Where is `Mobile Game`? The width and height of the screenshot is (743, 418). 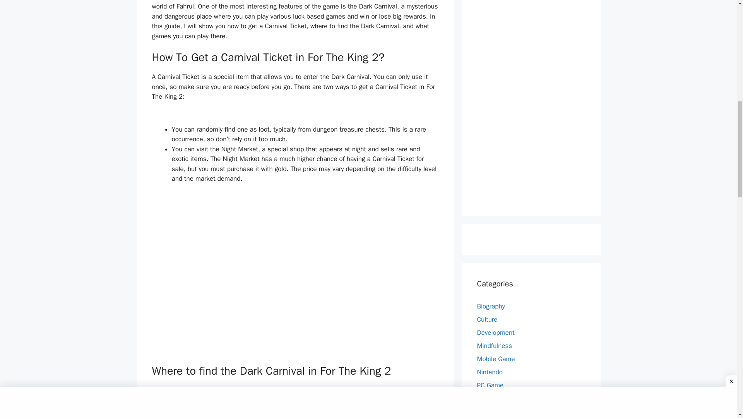 Mobile Game is located at coordinates (496, 359).